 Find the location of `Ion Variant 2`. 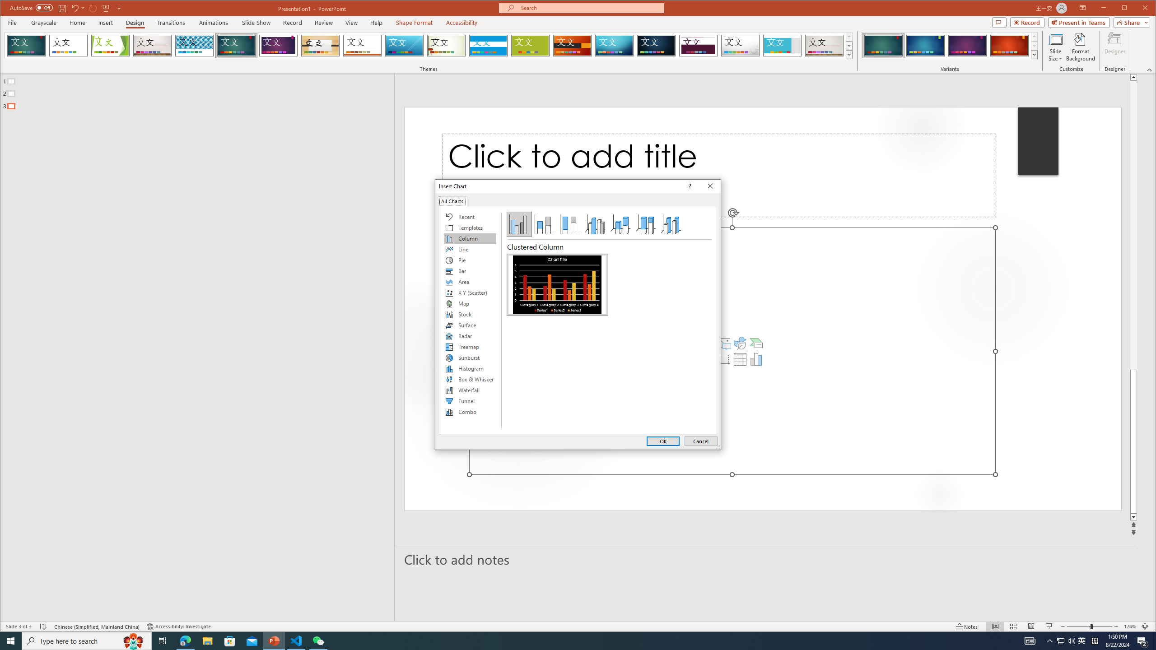

Ion Variant 2 is located at coordinates (925, 46).